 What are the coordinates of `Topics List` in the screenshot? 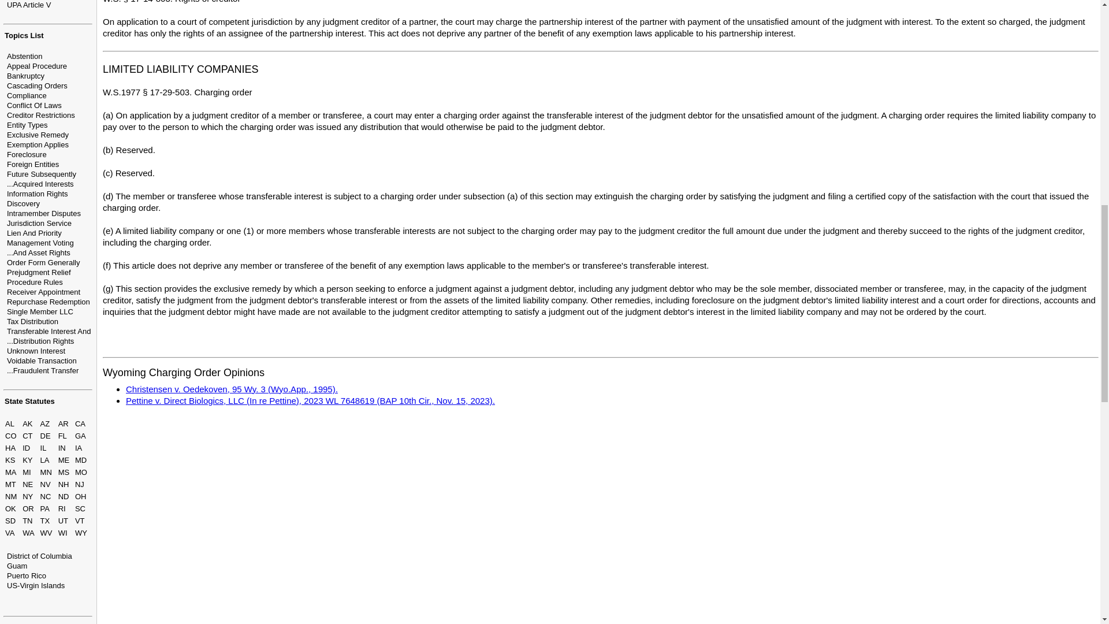 It's located at (24, 36).